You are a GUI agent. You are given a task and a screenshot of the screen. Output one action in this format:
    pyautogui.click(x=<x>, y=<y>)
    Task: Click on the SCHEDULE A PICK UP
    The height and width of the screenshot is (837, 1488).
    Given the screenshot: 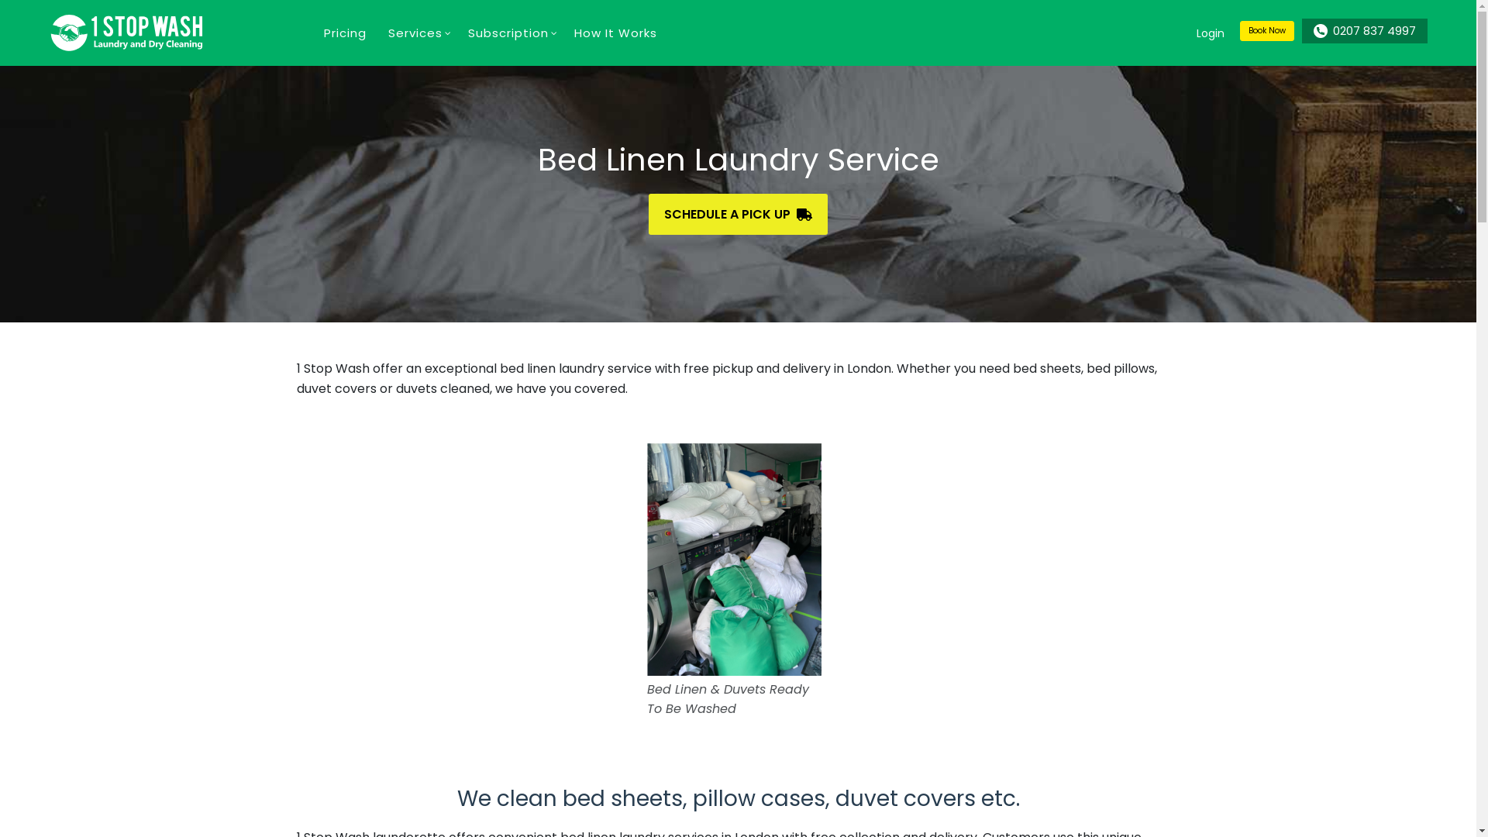 What is the action you would take?
    pyautogui.click(x=738, y=214)
    